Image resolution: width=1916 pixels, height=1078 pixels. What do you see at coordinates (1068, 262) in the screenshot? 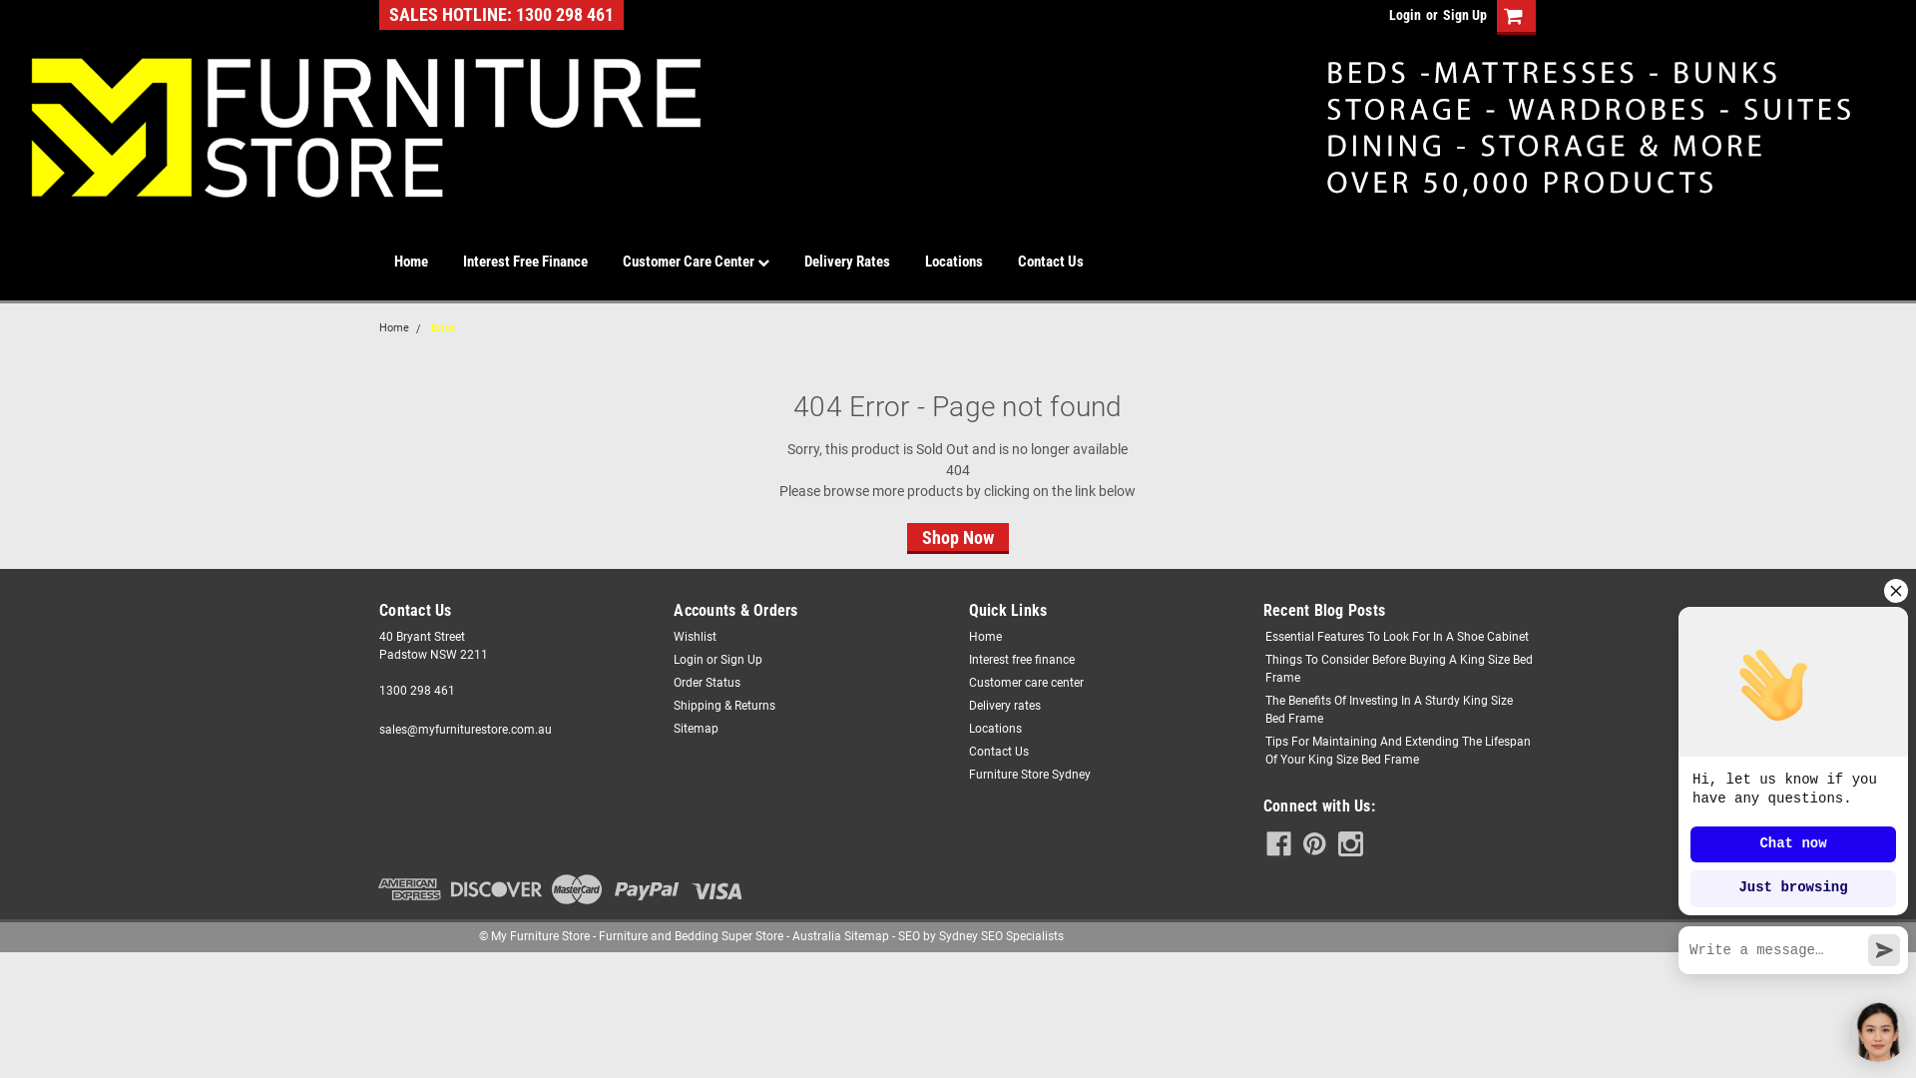
I see `Contact Us` at bounding box center [1068, 262].